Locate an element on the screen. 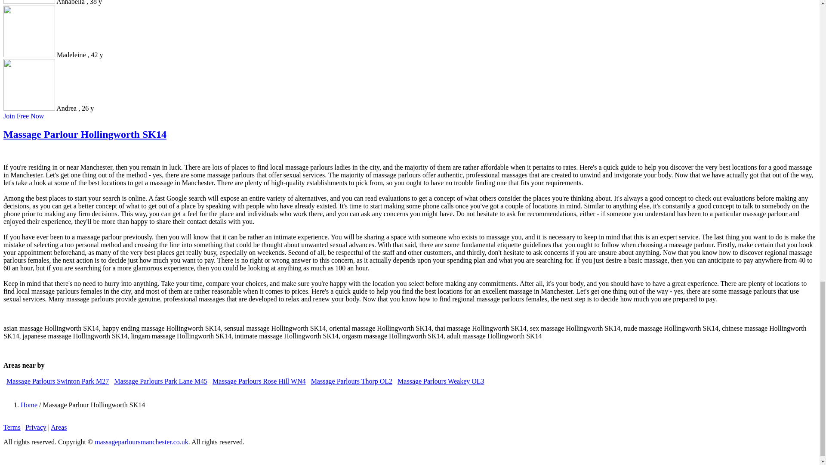 Image resolution: width=826 pixels, height=465 pixels. Massage Parlour Hollingworth SK14 is located at coordinates (85, 134).